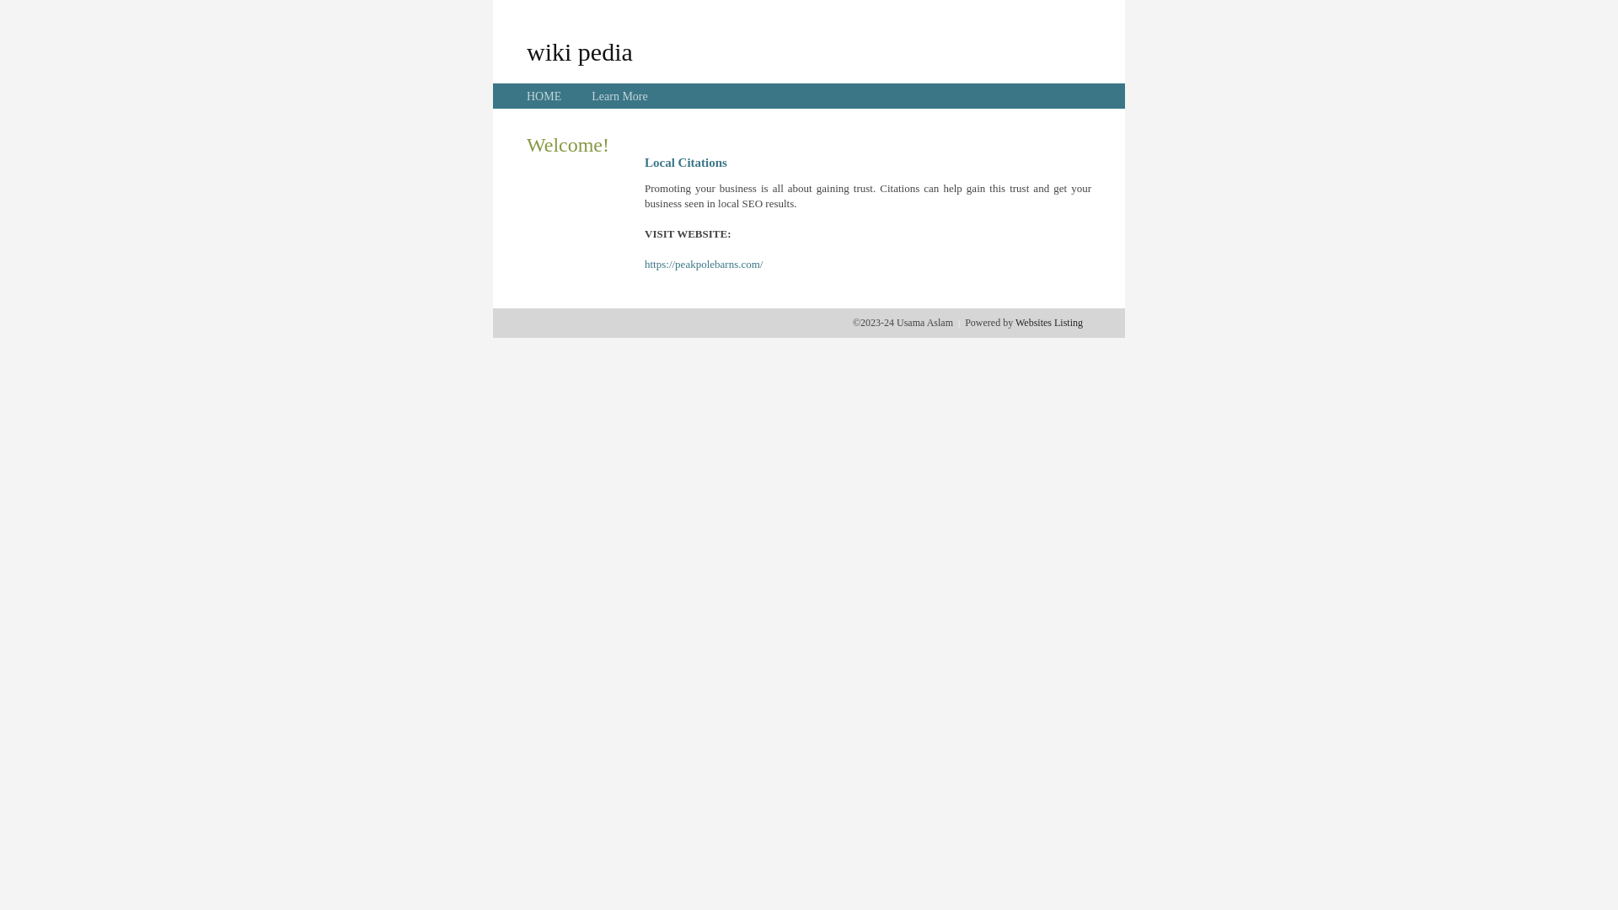  I want to click on Learn More, so click(619, 96).